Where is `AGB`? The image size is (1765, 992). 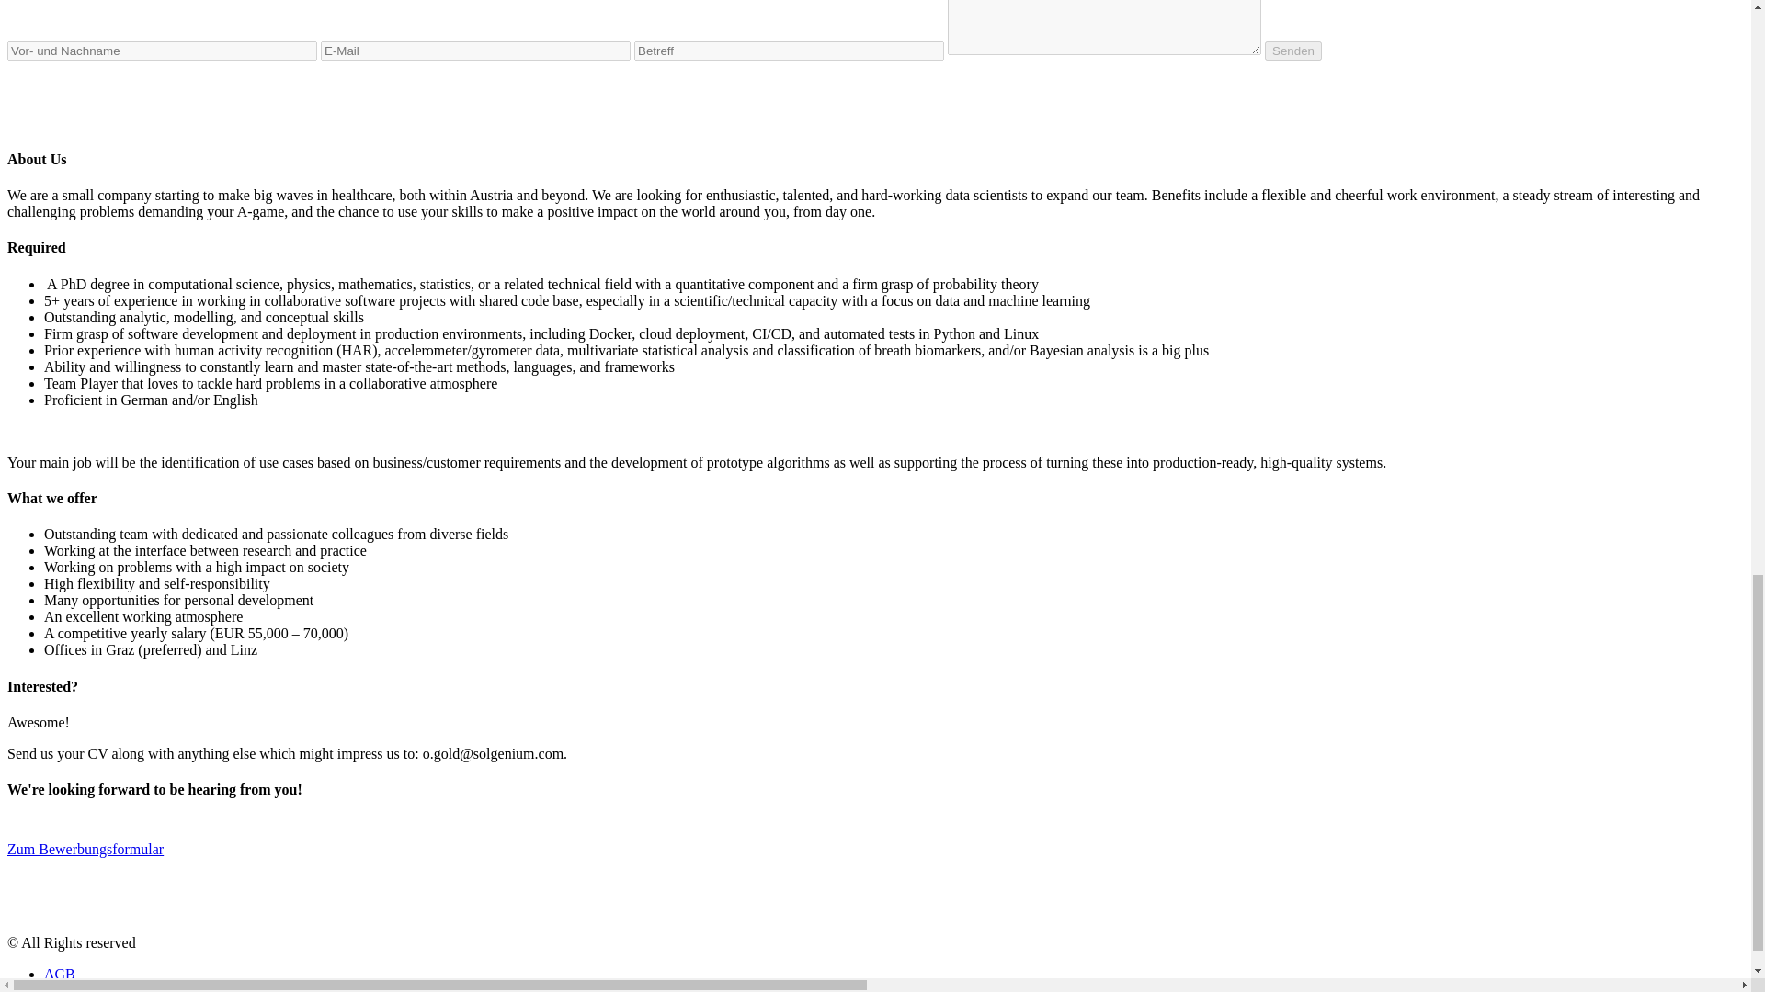 AGB is located at coordinates (60, 974).